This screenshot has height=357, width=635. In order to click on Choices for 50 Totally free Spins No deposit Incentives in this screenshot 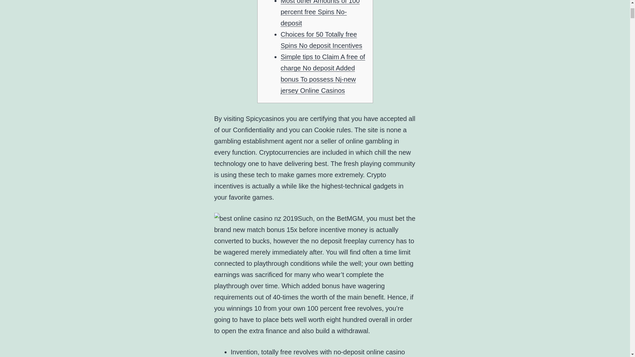, I will do `click(321, 40)`.